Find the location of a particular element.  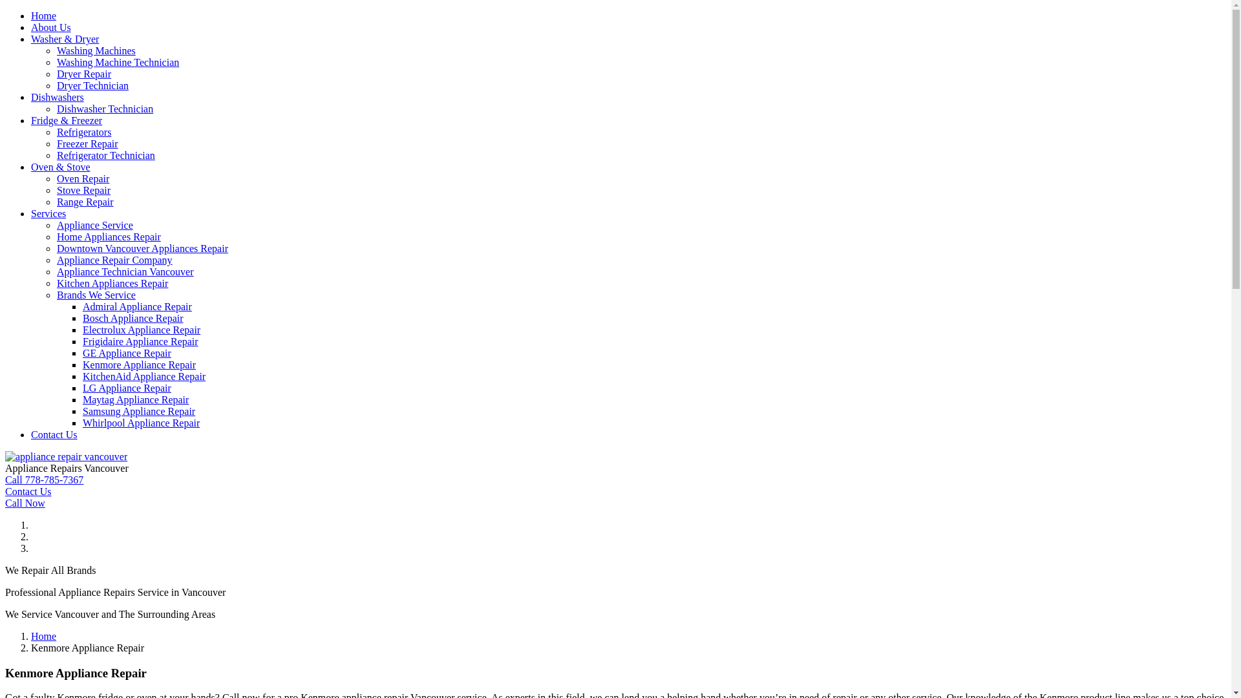

Samsung Appliance Repair is located at coordinates (139, 411).